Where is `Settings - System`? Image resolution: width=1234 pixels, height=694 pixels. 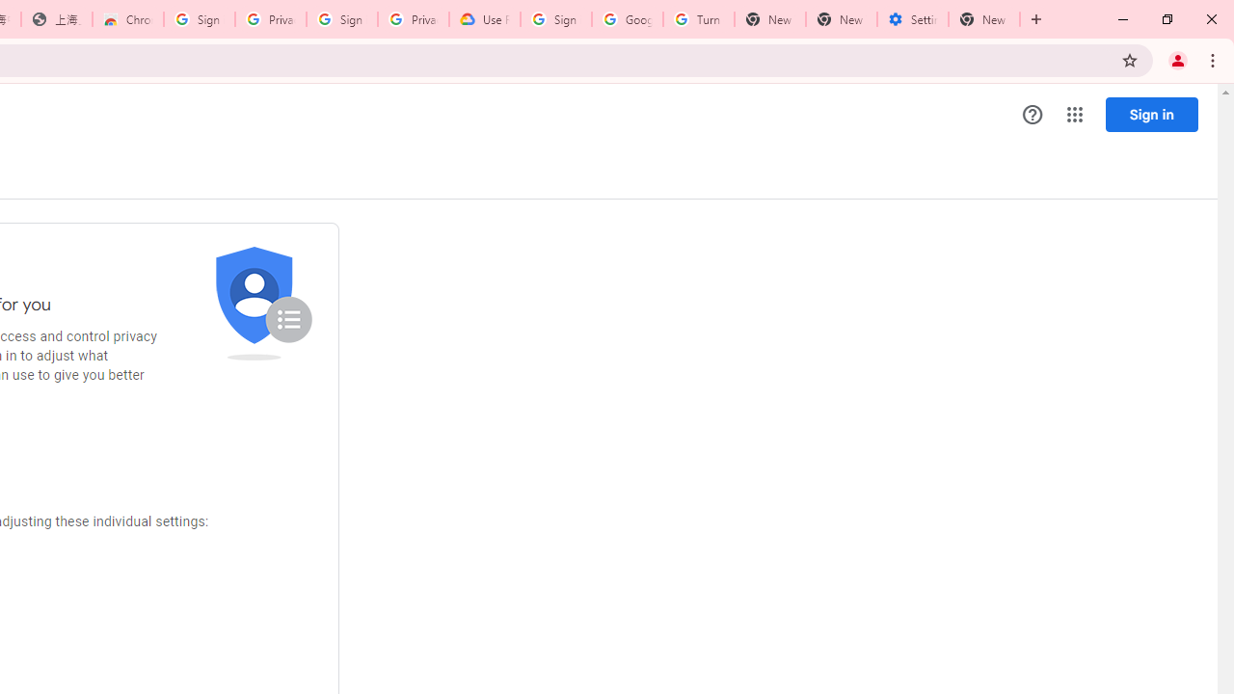 Settings - System is located at coordinates (913, 19).